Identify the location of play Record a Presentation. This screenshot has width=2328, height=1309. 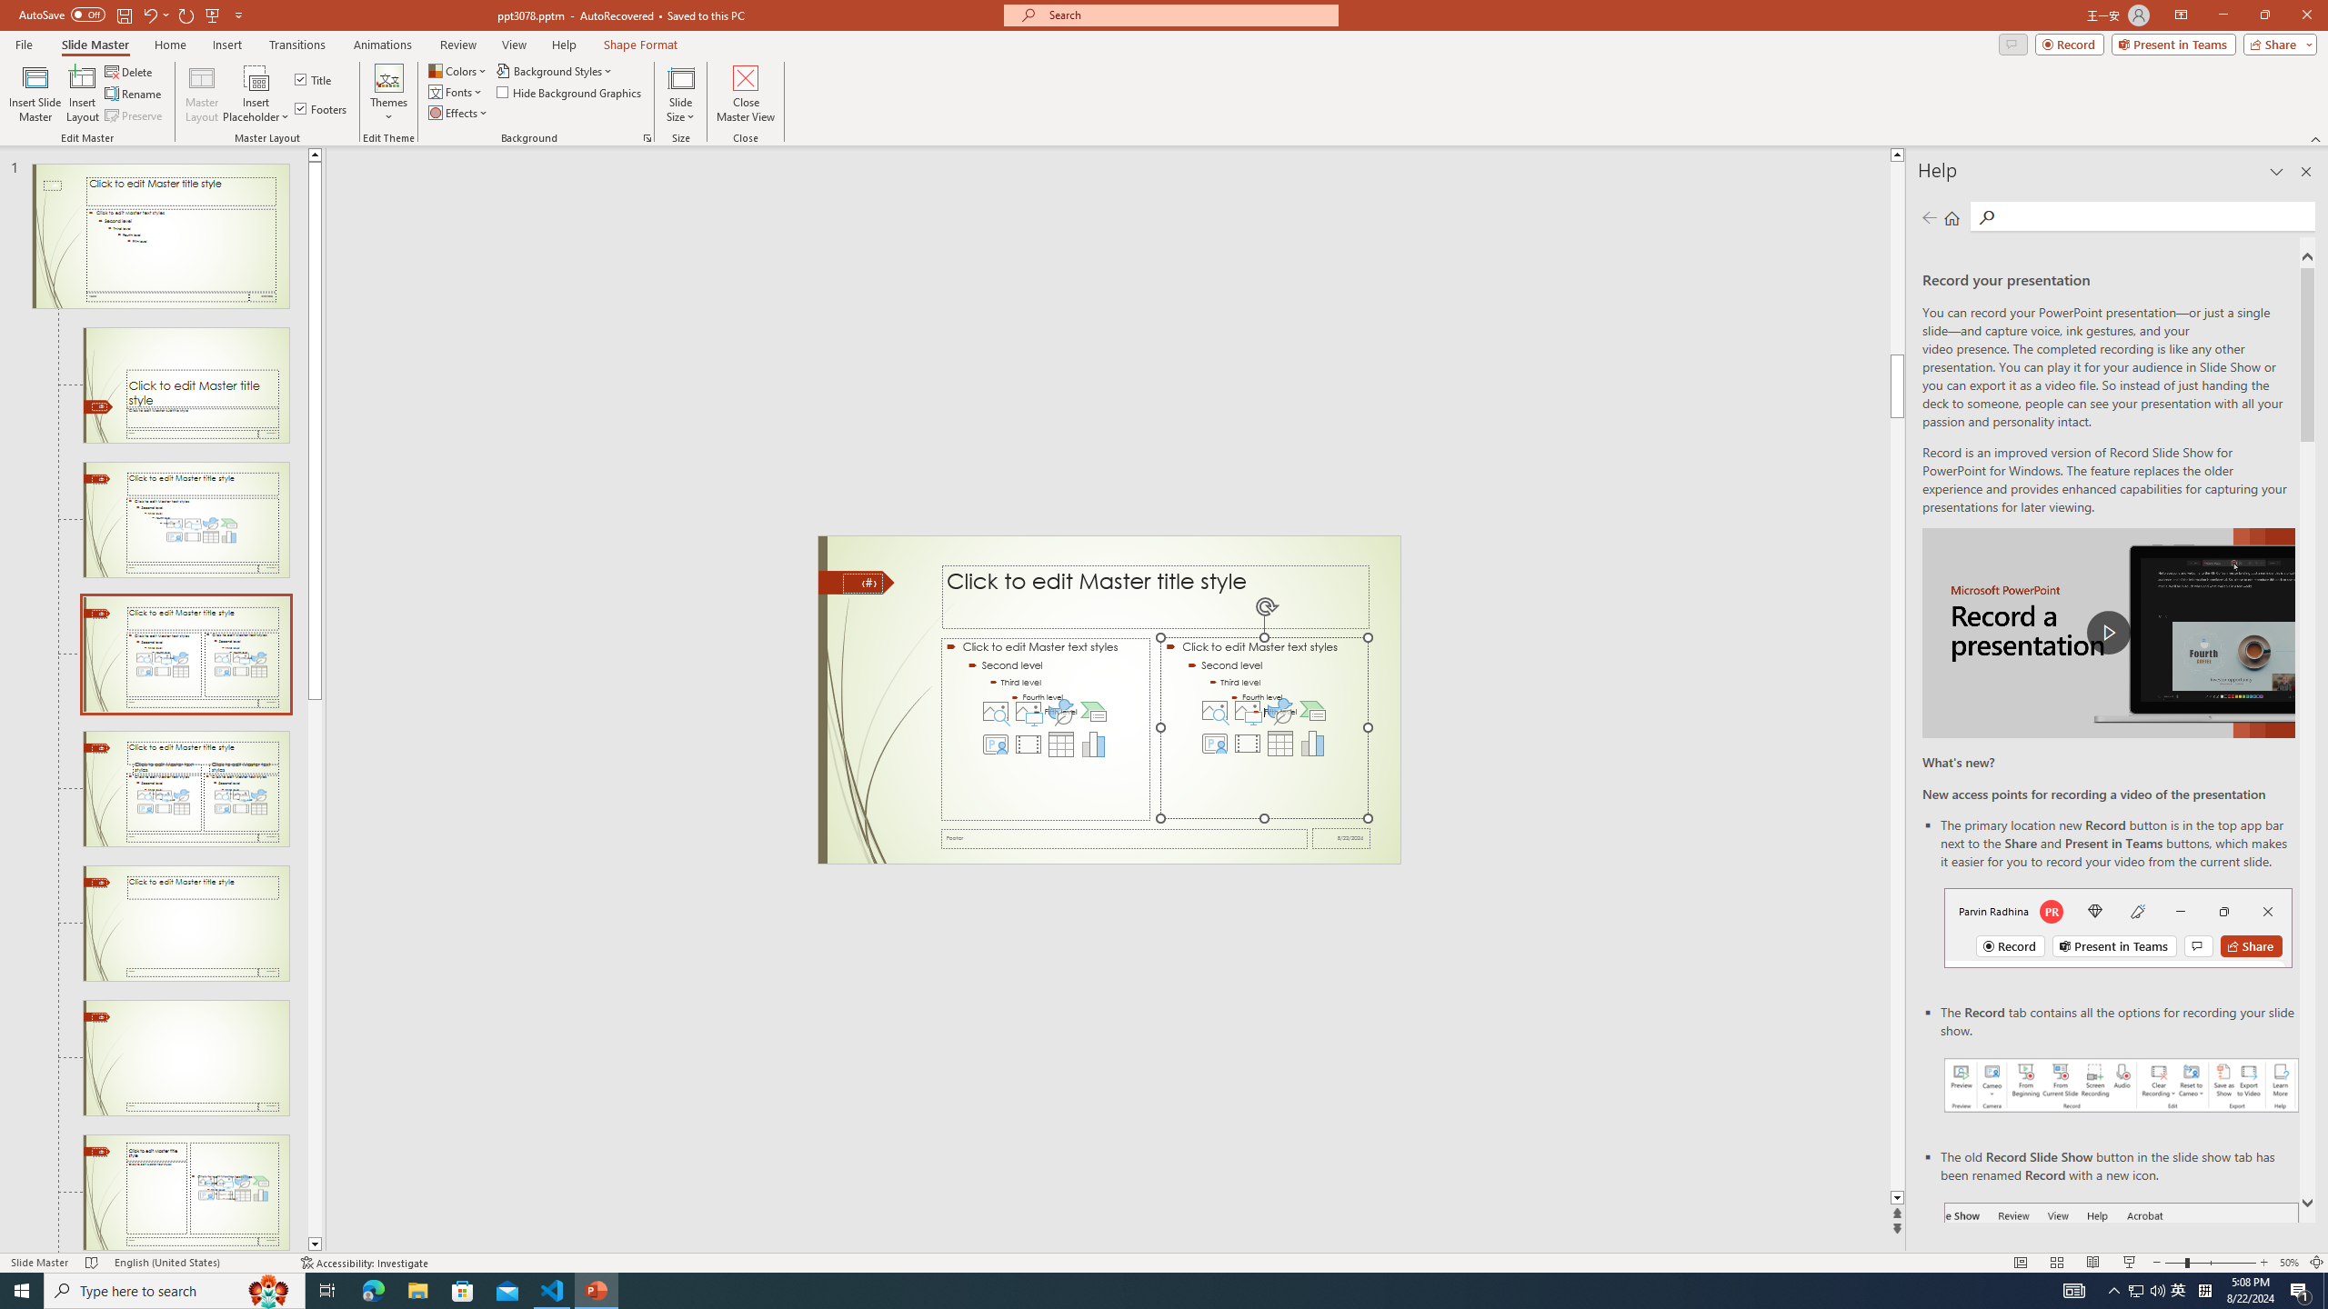
(2108, 633).